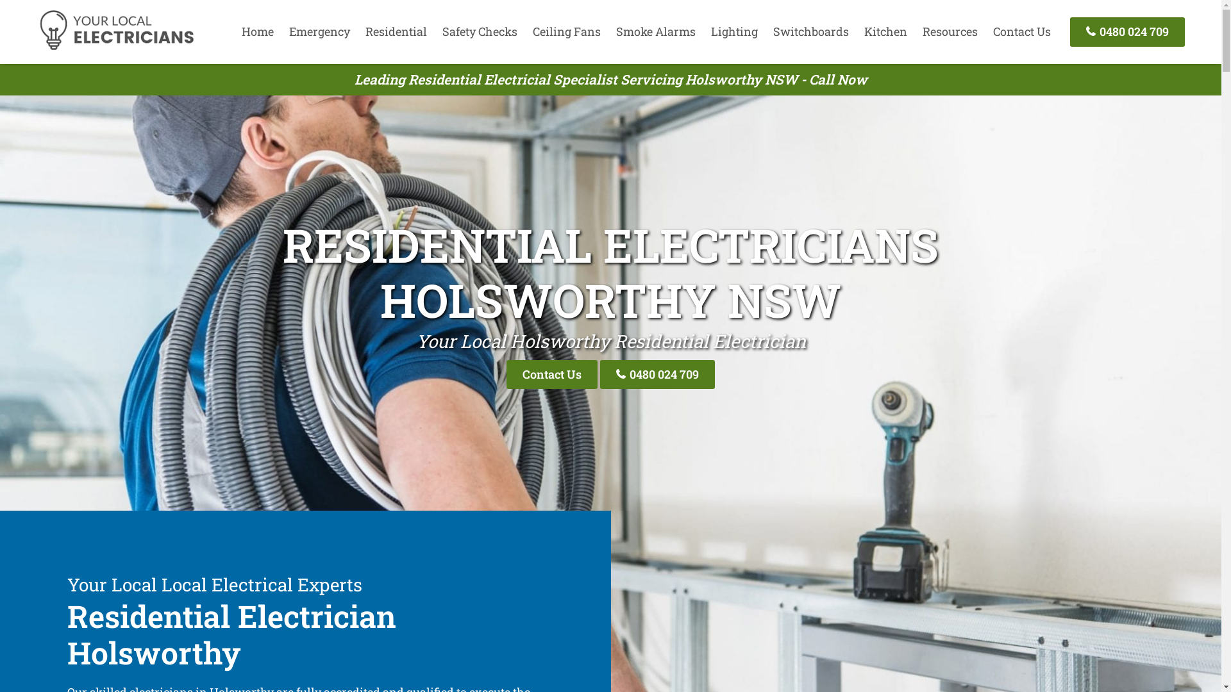 Image resolution: width=1231 pixels, height=692 pixels. What do you see at coordinates (811, 31) in the screenshot?
I see `Switchboards` at bounding box center [811, 31].